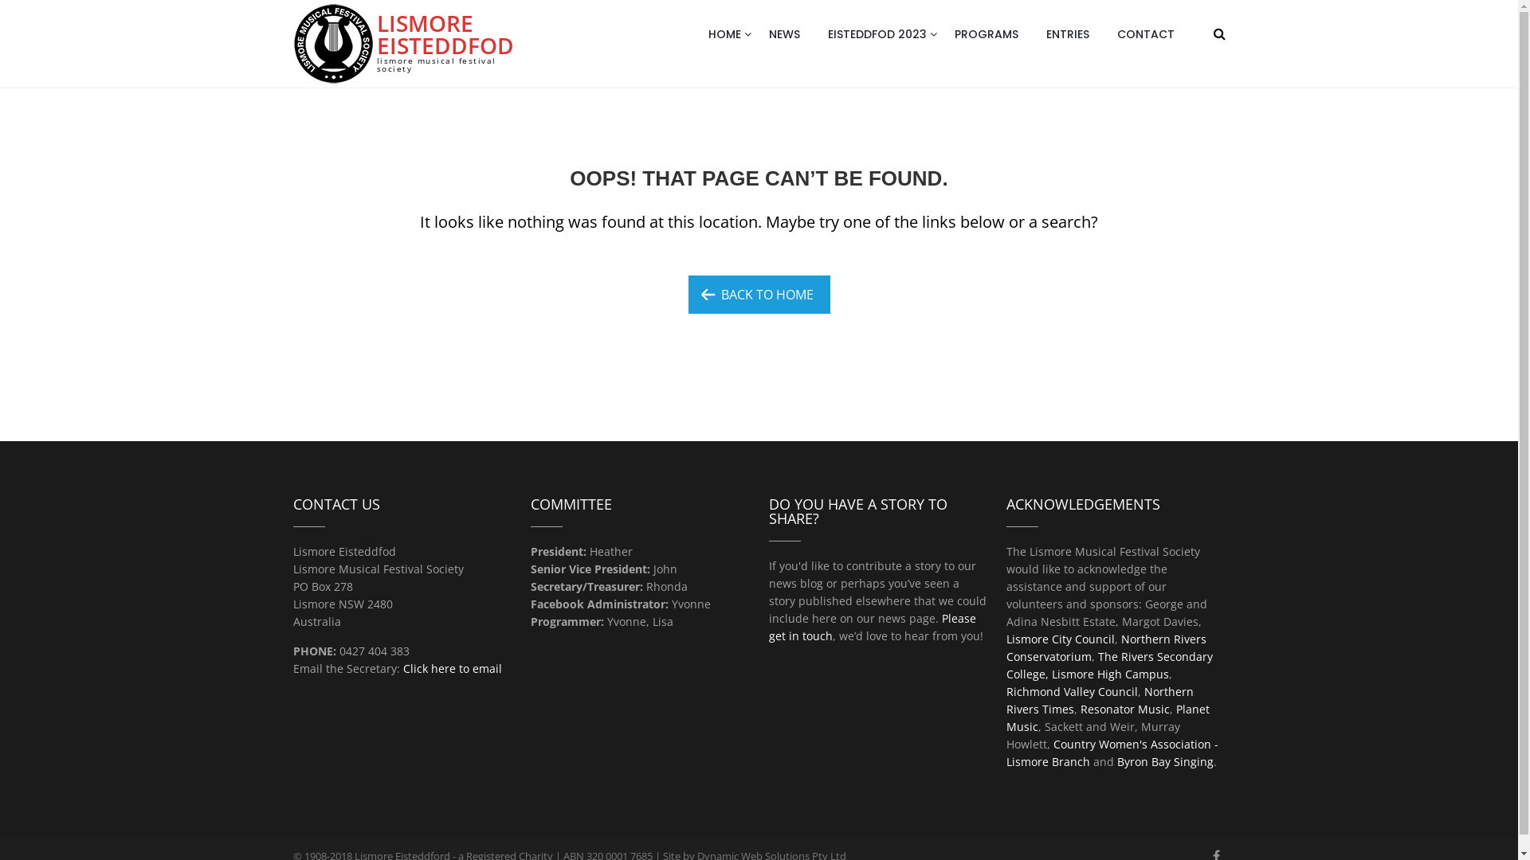 The height and width of the screenshot is (860, 1530). I want to click on CONTACT, so click(1154, 34).